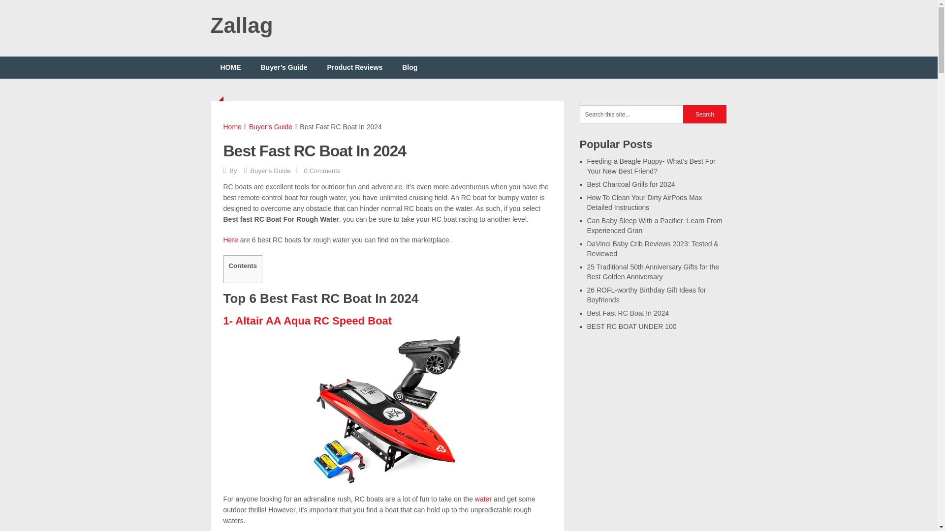 The height and width of the screenshot is (531, 945). What do you see at coordinates (309, 321) in the screenshot?
I see `1- Altair AA Aqua RC Speed Boat ` at bounding box center [309, 321].